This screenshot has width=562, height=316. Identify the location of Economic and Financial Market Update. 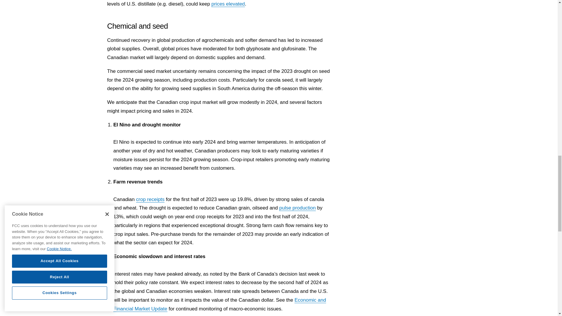
(220, 304).